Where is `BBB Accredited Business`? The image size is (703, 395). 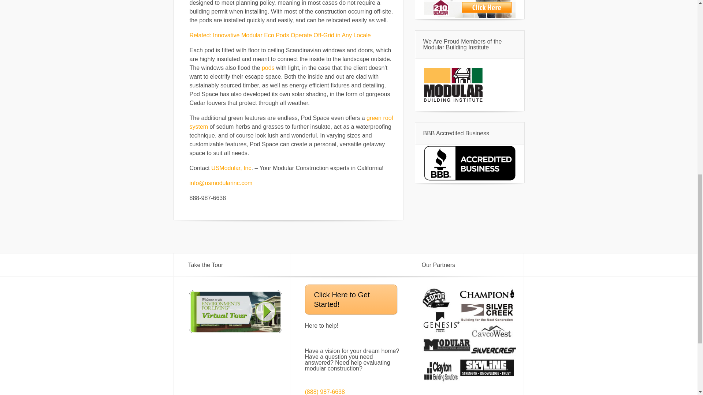
BBB Accredited Business is located at coordinates (469, 180).